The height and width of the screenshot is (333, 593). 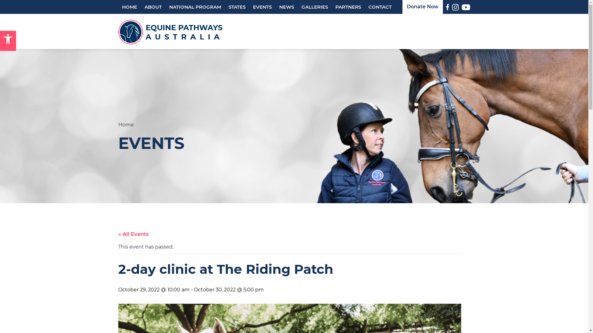 I want to click on ABOUT, so click(x=153, y=7).